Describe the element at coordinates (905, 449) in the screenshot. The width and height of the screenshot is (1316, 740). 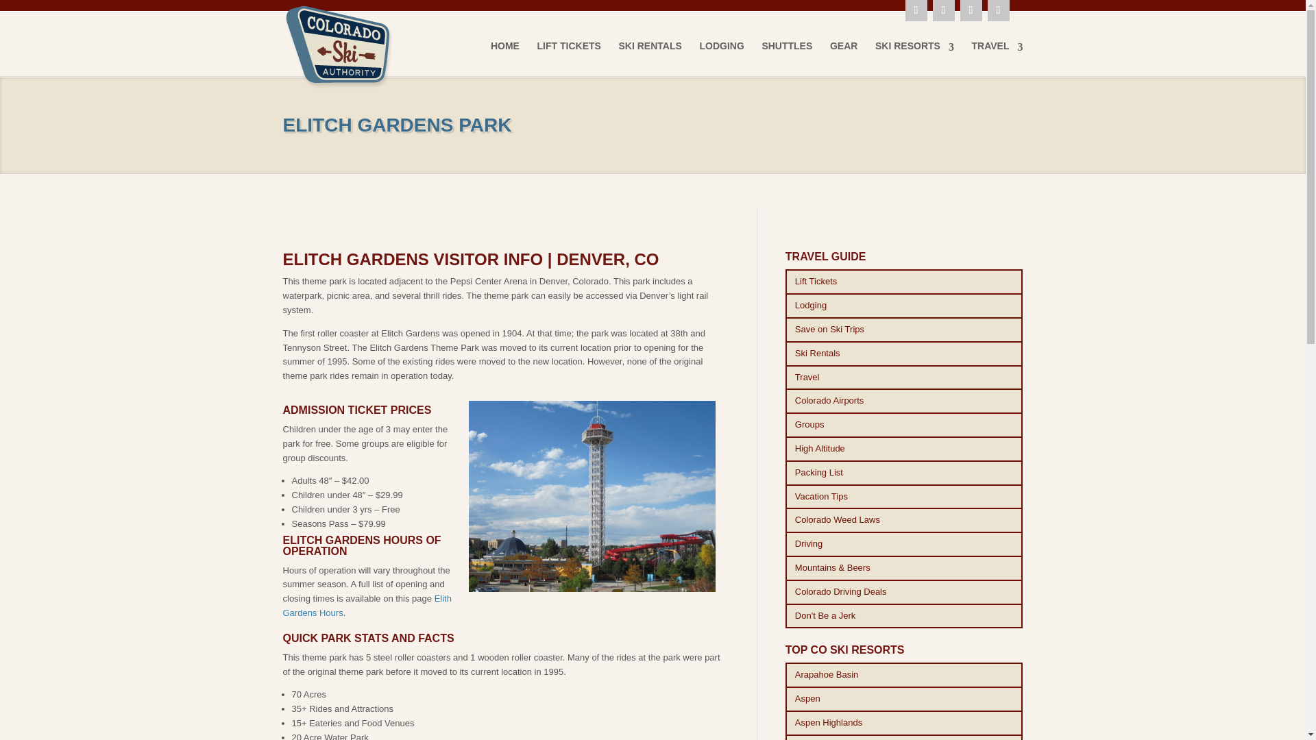
I see `High Altitude` at that location.